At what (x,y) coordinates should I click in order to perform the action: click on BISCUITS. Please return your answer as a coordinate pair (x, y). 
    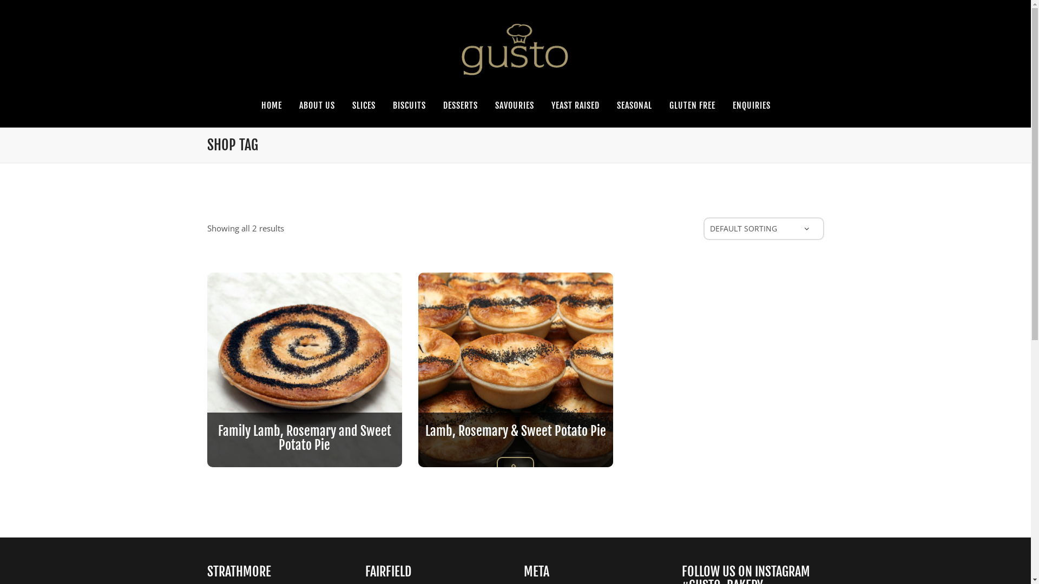
    Looking at the image, I should click on (409, 105).